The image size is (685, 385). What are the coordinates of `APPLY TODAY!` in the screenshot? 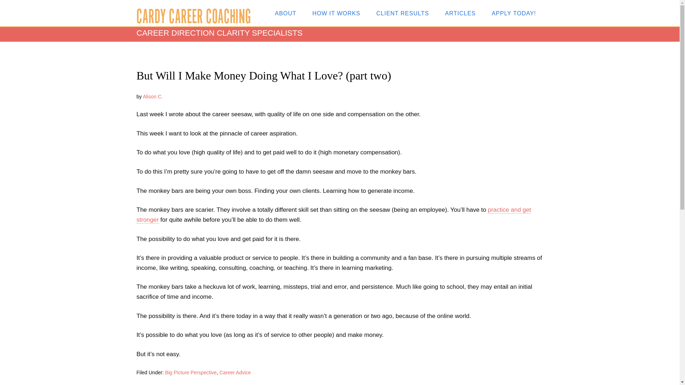 It's located at (514, 12).